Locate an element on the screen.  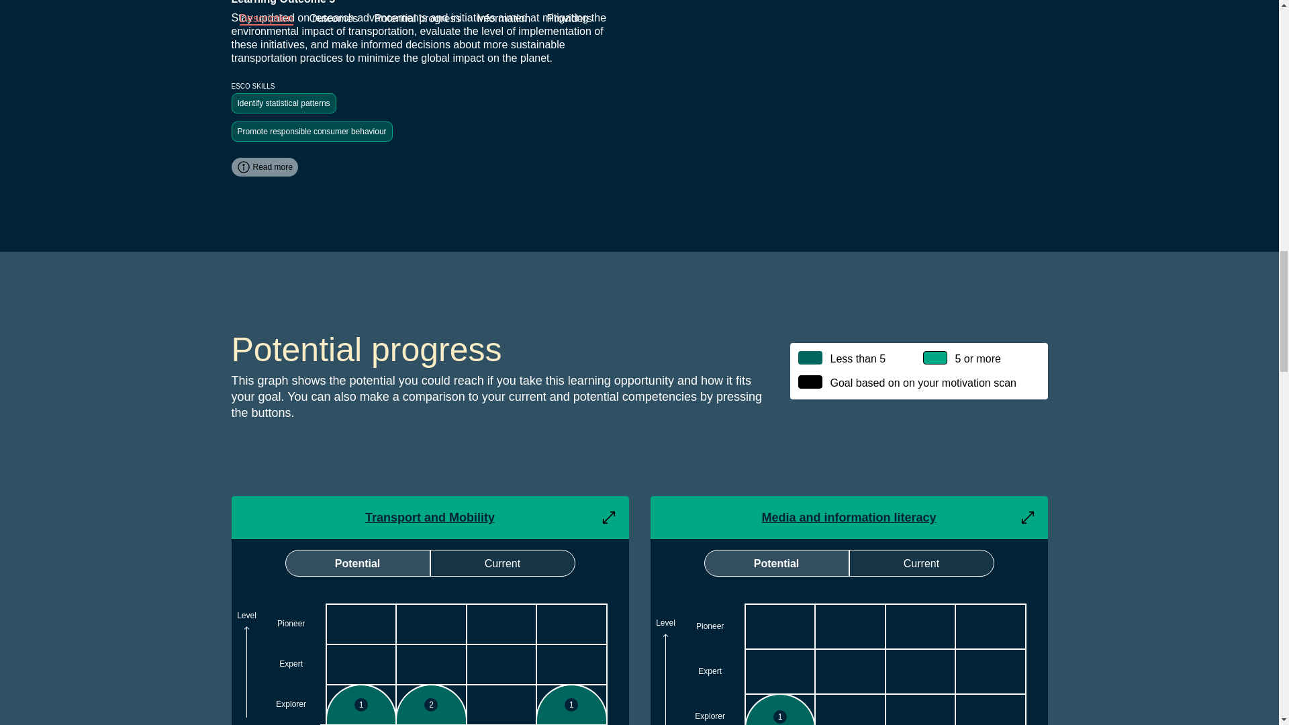
Identify statistical patterns is located at coordinates (283, 103).